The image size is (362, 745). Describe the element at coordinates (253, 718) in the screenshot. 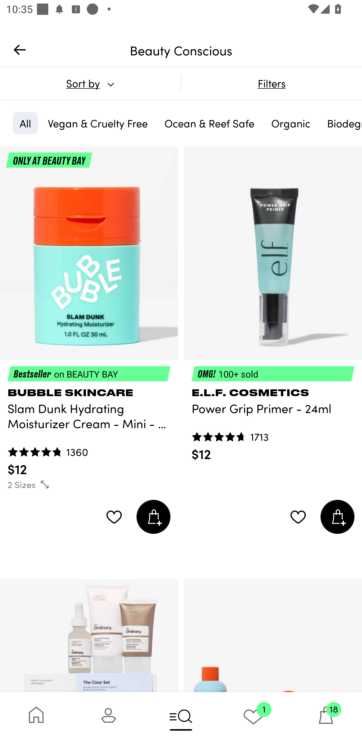

I see `1` at that location.